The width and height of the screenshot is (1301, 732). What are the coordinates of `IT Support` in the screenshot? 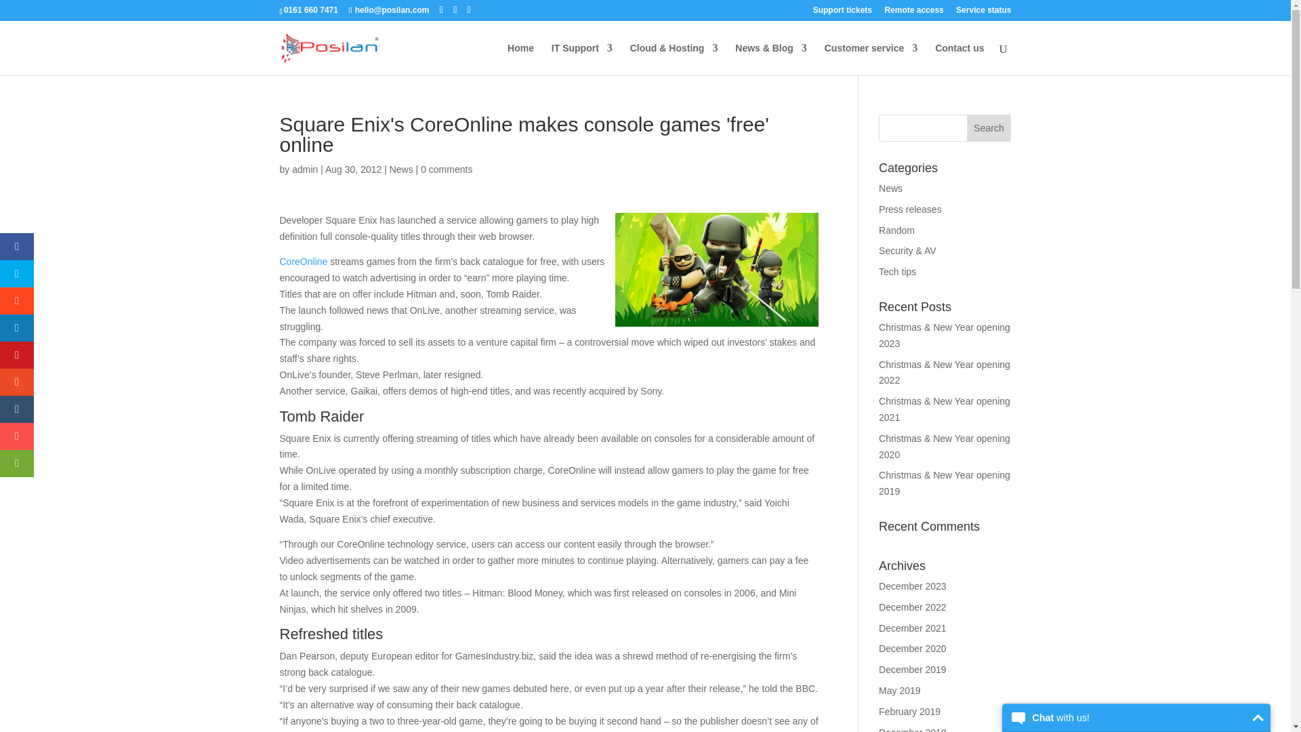 It's located at (582, 59).